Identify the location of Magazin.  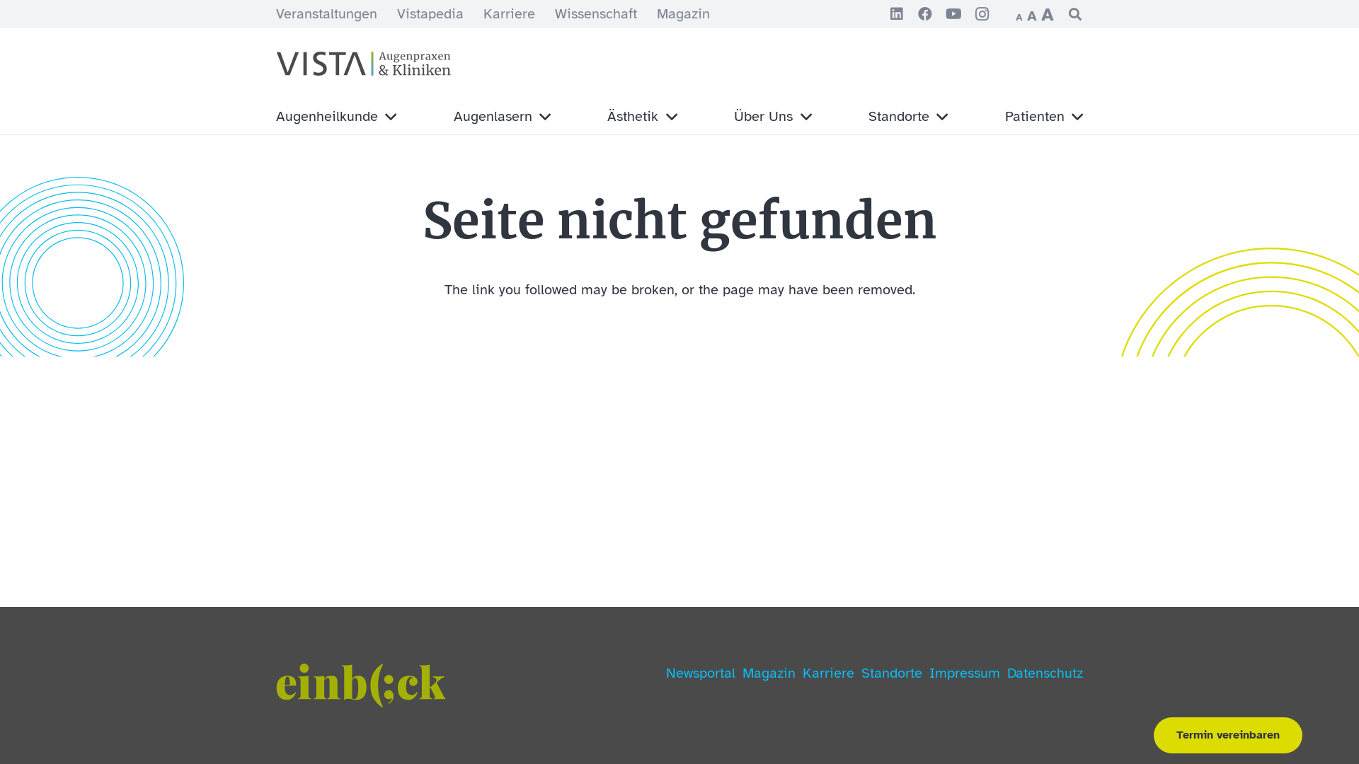
(769, 673).